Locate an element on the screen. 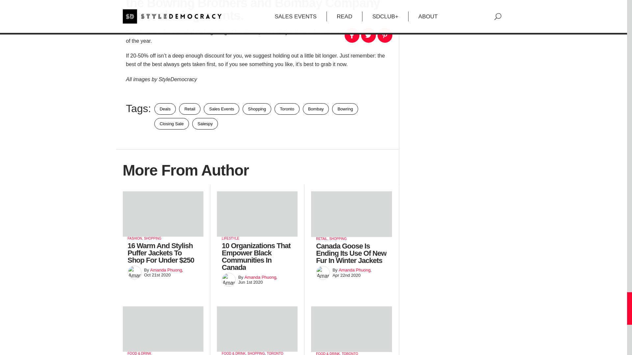 The height and width of the screenshot is (355, 632). VIEW SHOPPING CATEGORY is located at coordinates (152, 239).